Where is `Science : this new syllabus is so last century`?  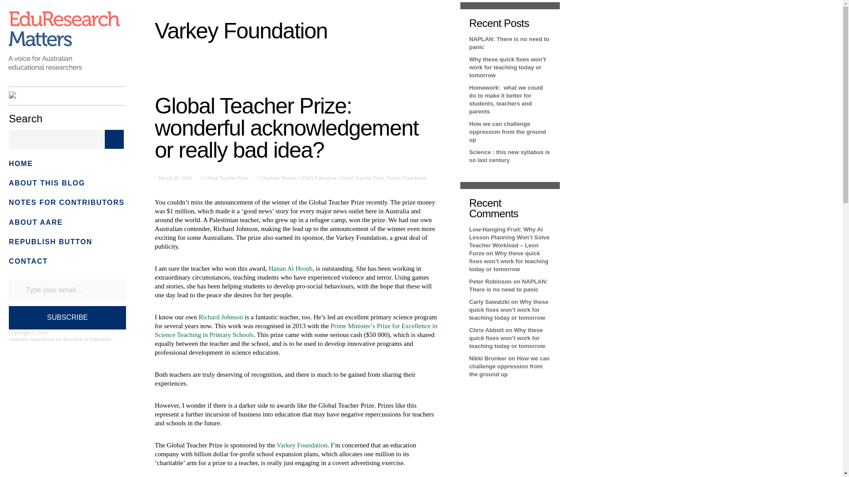 Science : this new syllabus is so last century is located at coordinates (509, 156).